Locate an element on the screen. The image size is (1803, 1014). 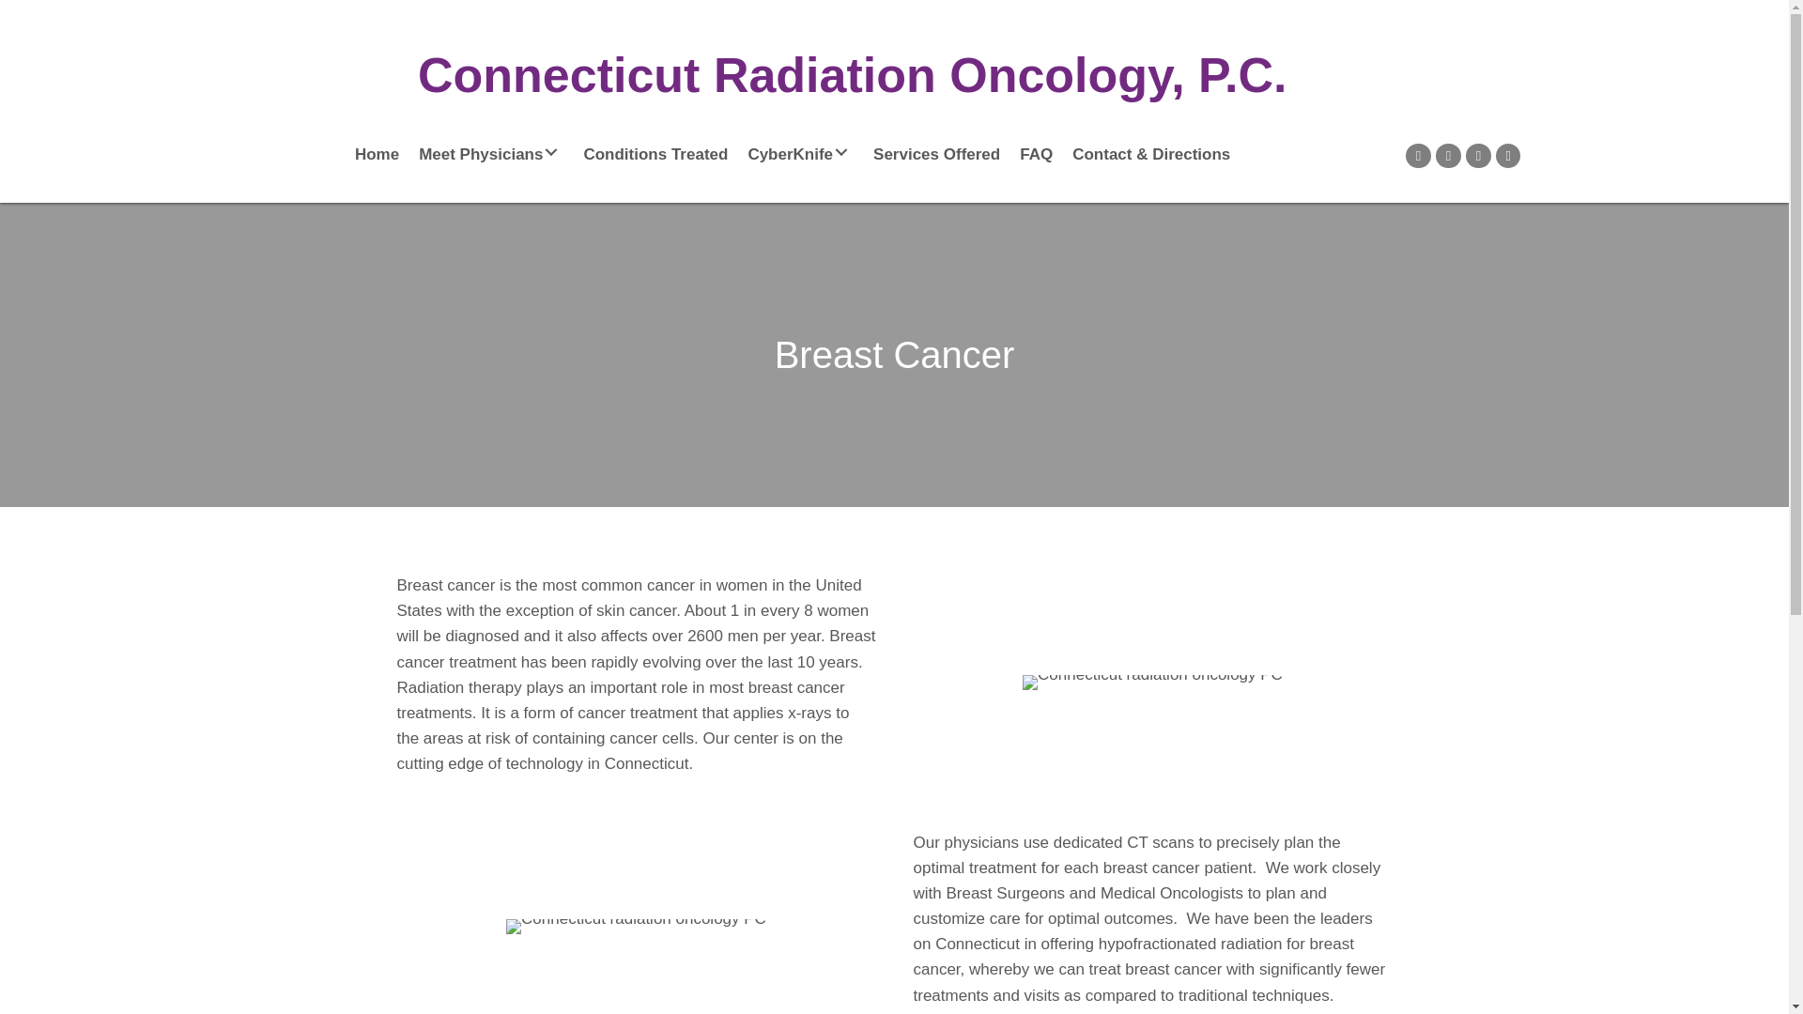
Connecticut radiation oncology PC is located at coordinates (1151, 683).